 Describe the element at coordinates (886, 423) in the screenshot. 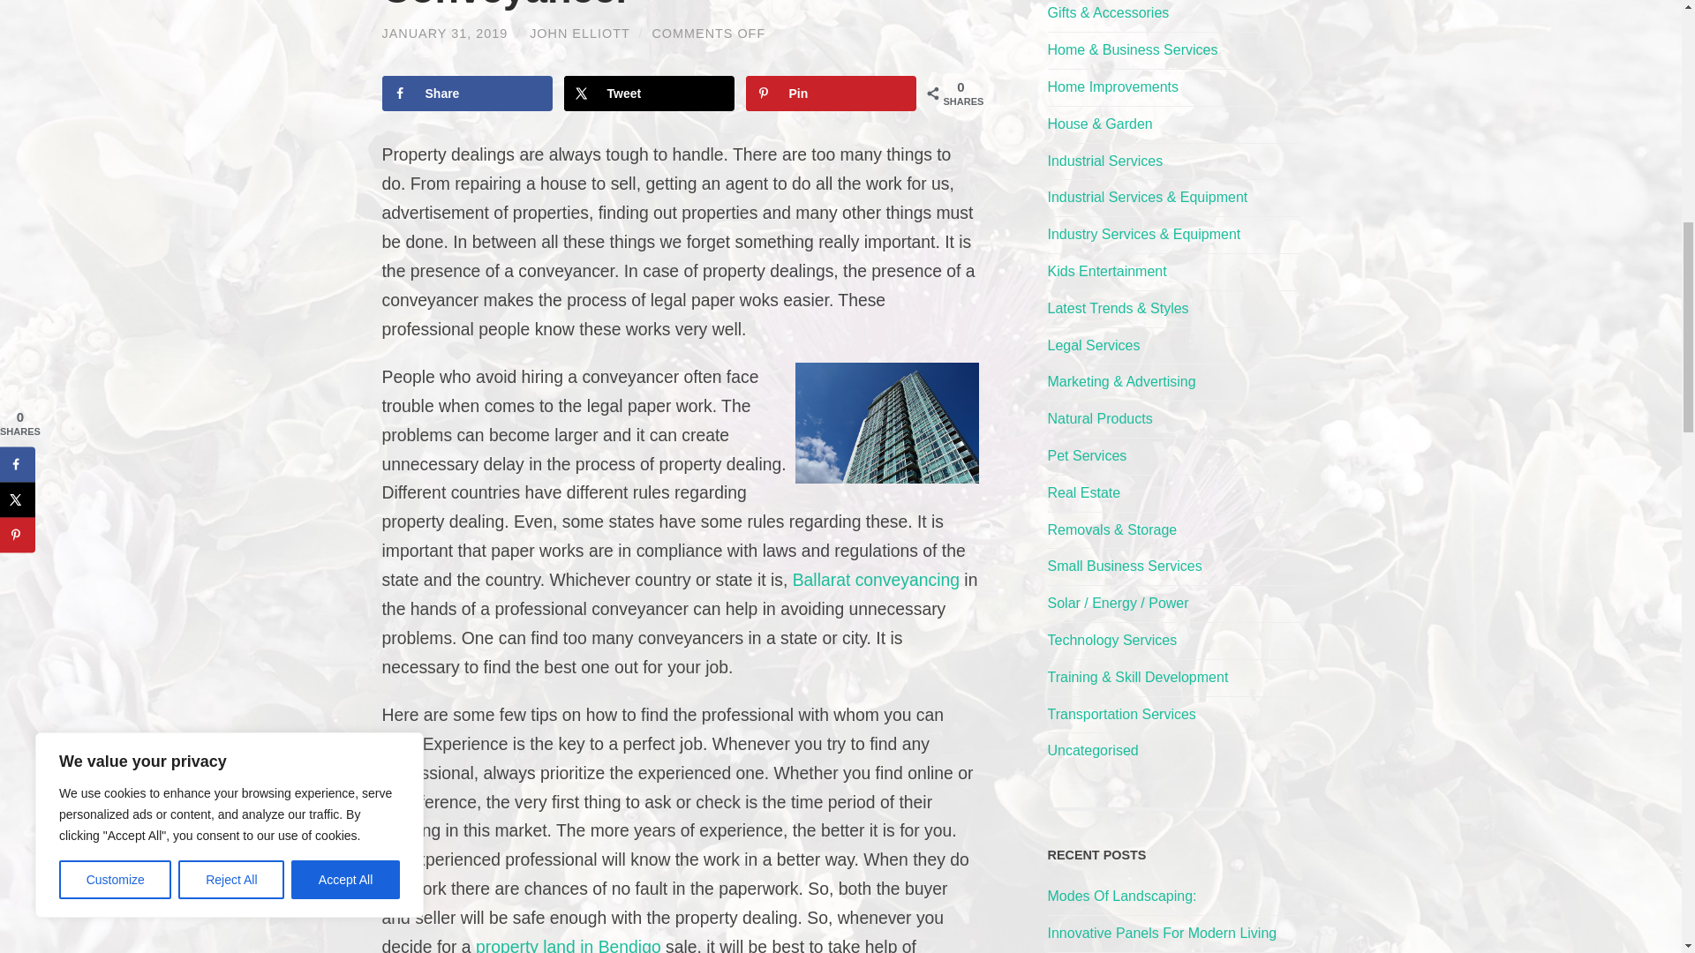

I see `property.jpg` at that location.